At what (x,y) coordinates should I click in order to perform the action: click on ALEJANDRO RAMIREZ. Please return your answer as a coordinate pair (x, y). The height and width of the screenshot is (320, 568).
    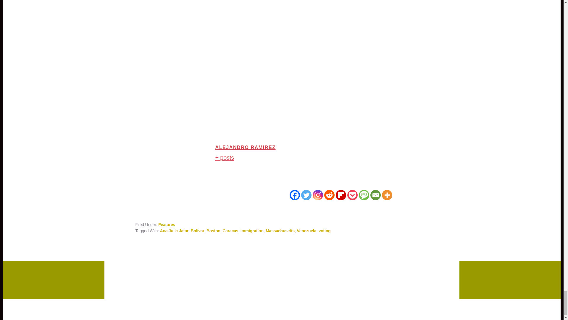
    Looking at the image, I should click on (245, 148).